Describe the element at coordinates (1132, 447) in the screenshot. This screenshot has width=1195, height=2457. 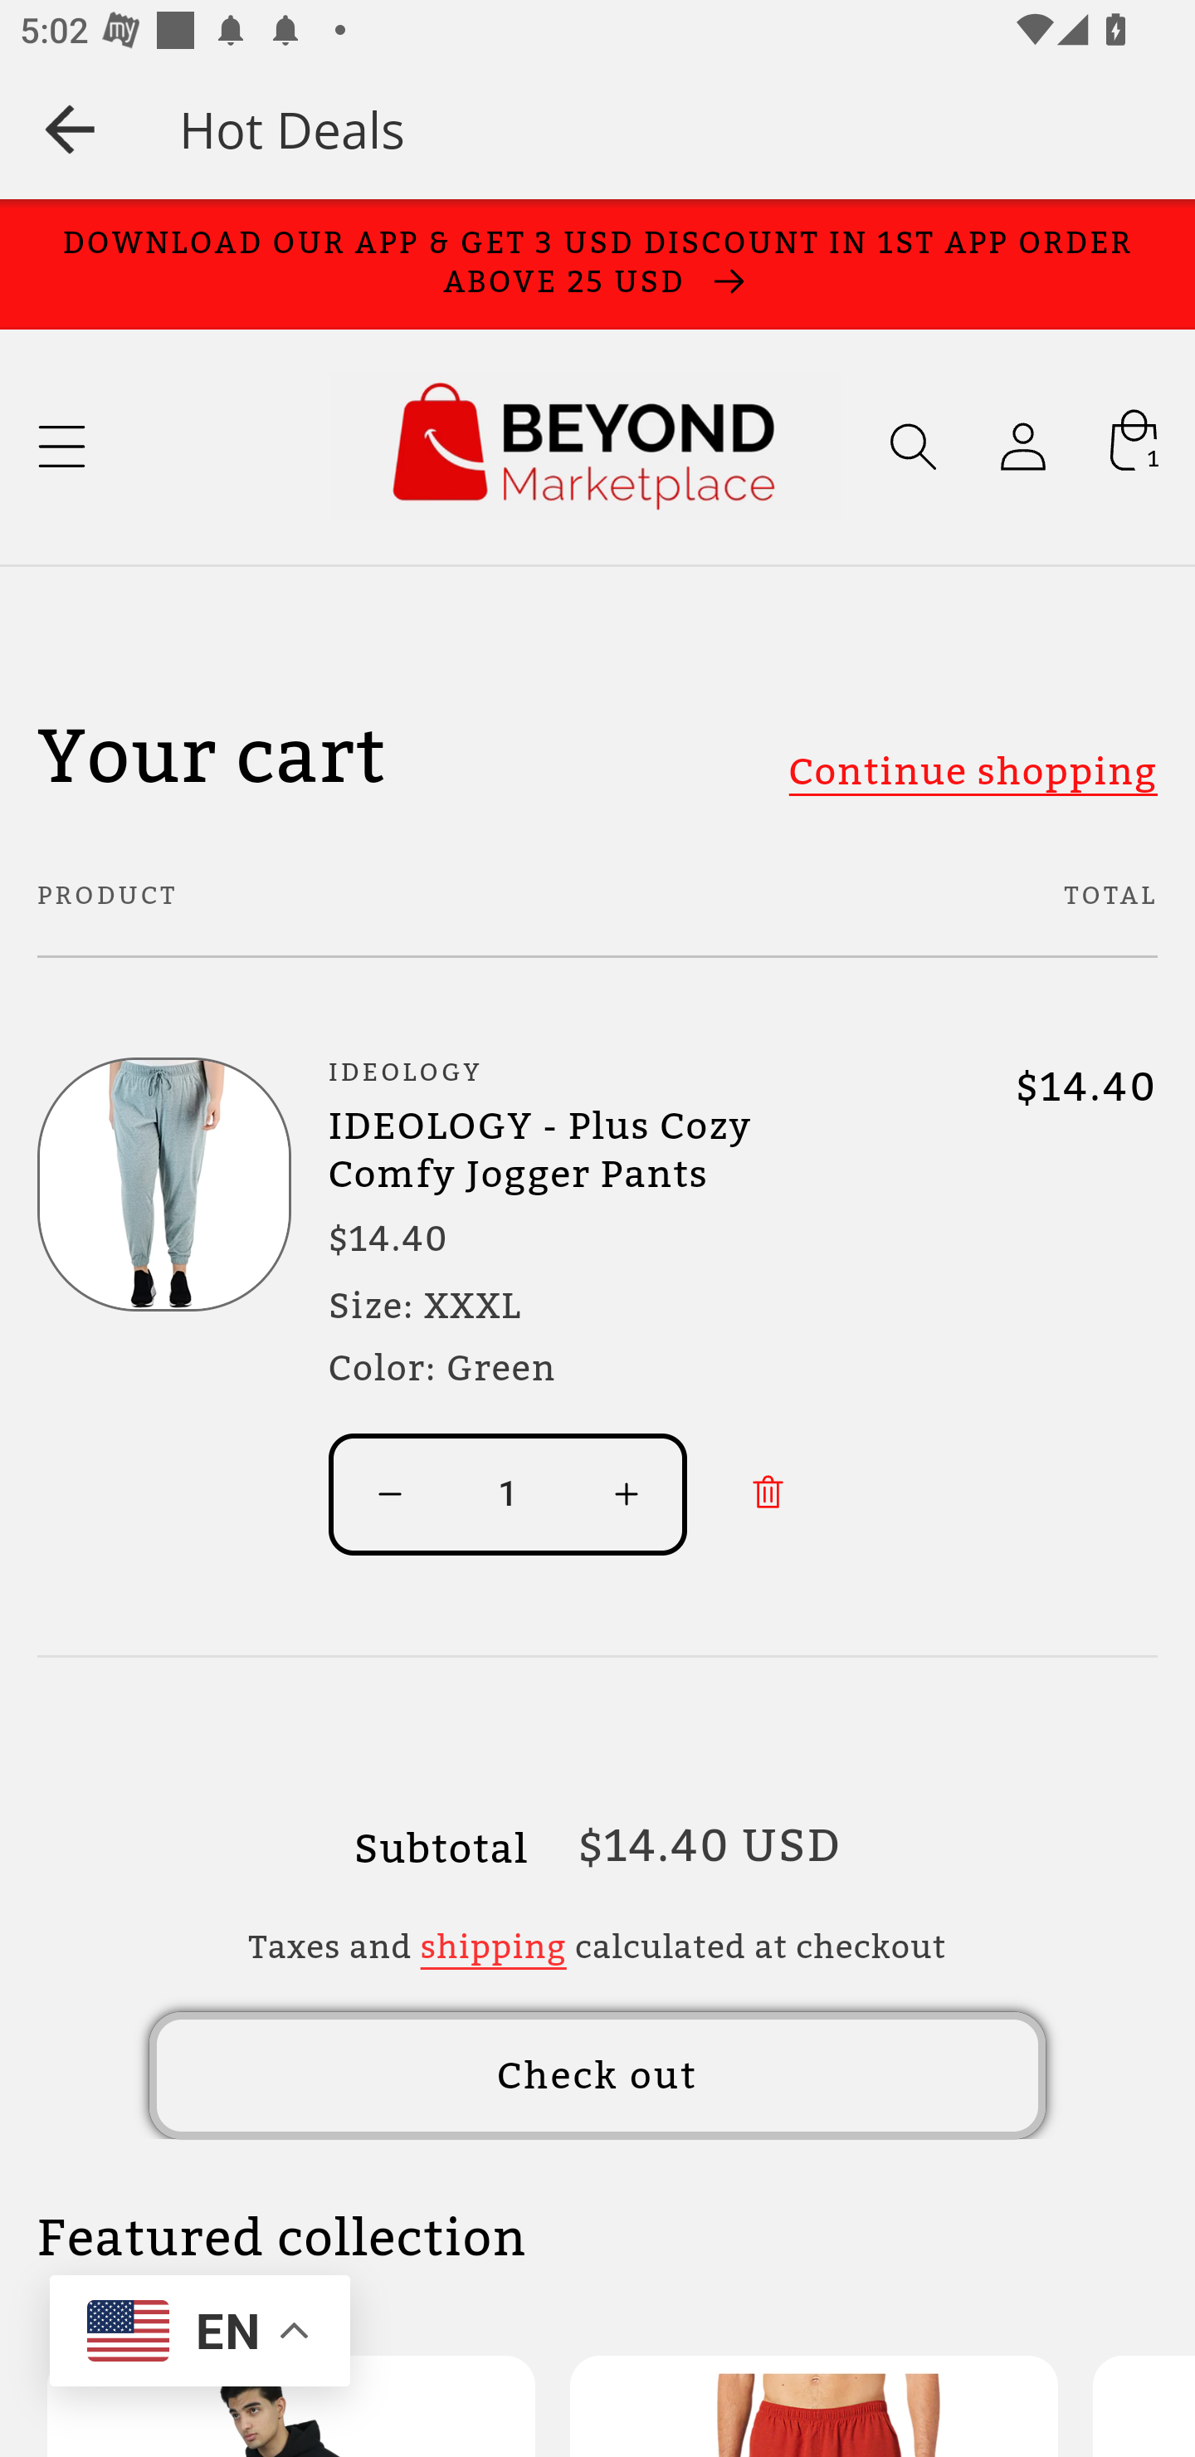
I see `Cart 1 item Cart 1 item` at that location.